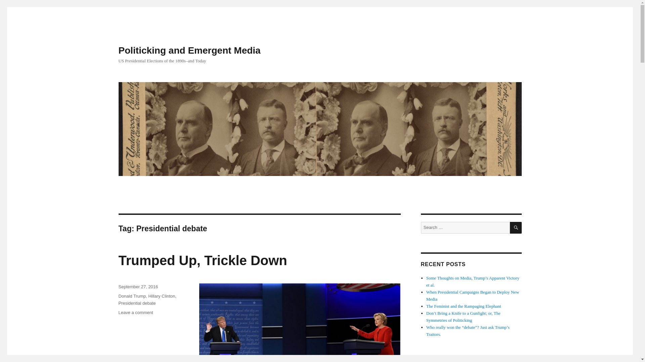  I want to click on September 27, 2016, so click(136, 303).